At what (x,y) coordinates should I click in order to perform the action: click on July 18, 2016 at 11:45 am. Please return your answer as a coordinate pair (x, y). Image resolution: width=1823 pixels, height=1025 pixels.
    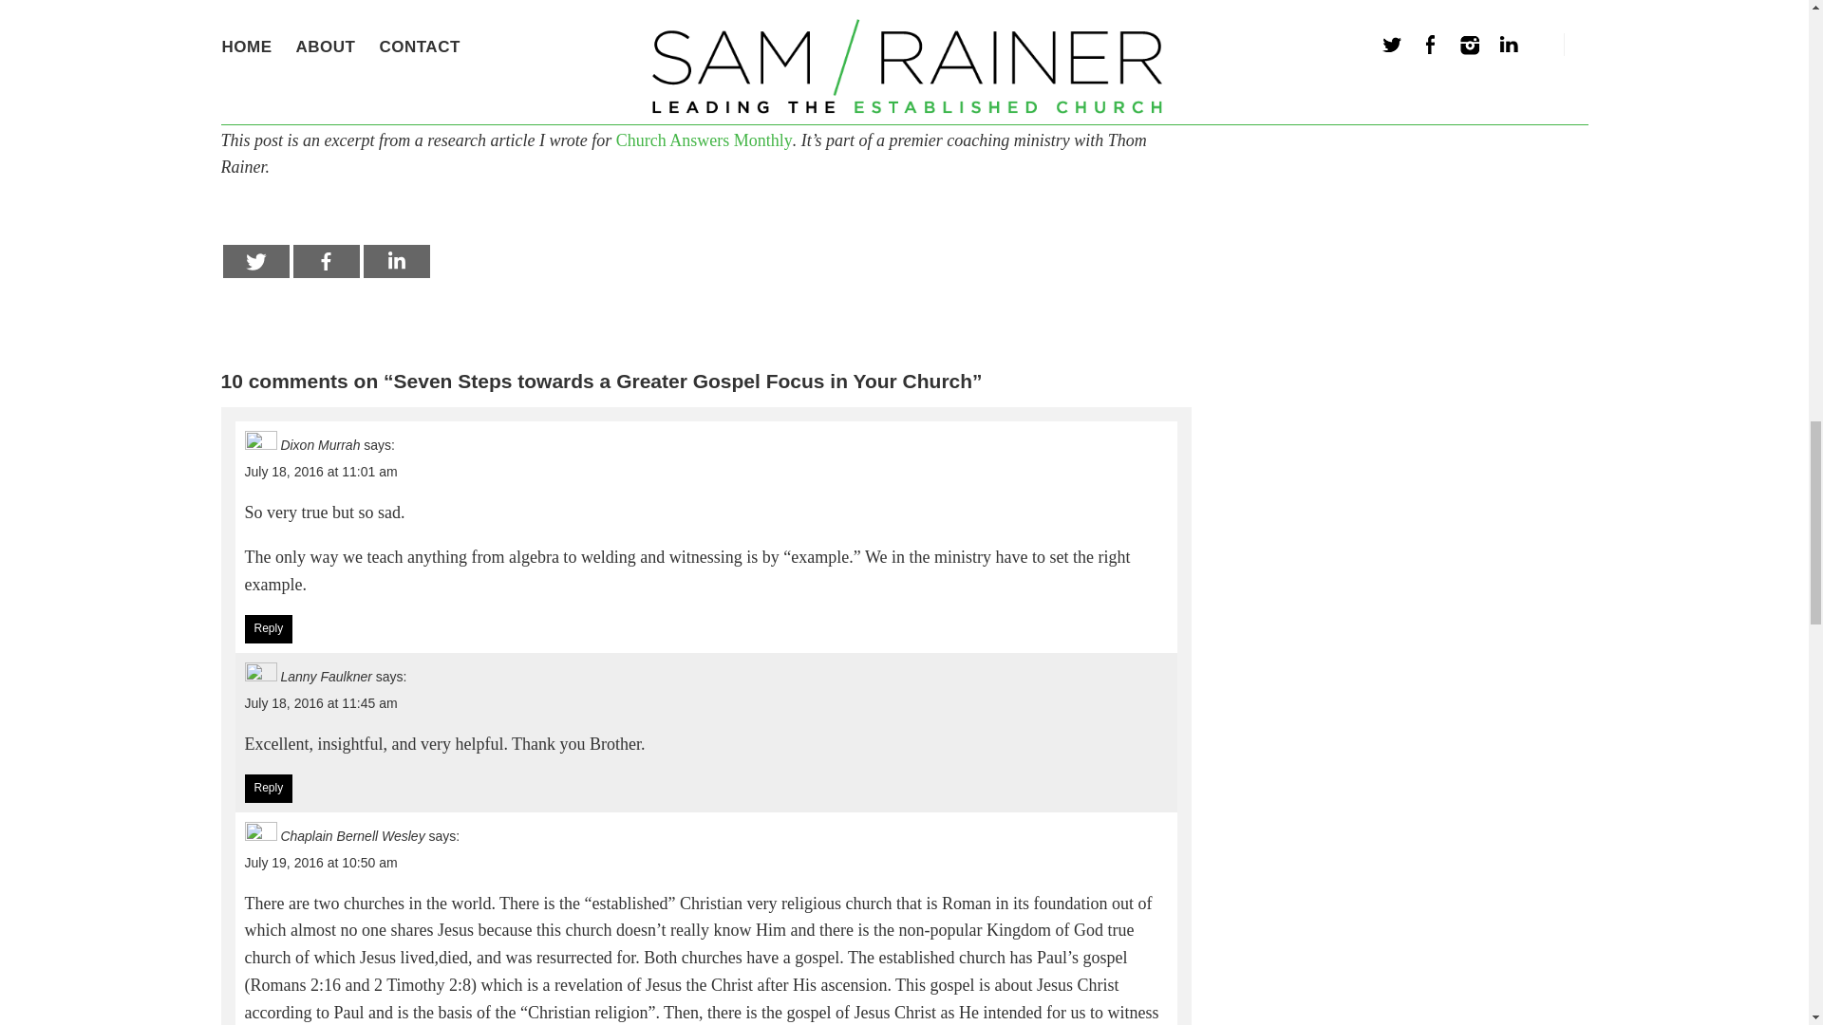
    Looking at the image, I should click on (321, 703).